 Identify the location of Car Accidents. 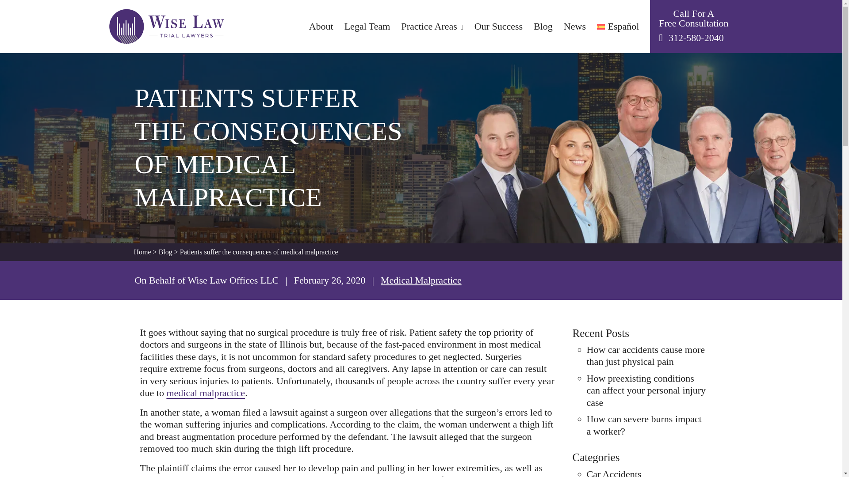
(614, 473).